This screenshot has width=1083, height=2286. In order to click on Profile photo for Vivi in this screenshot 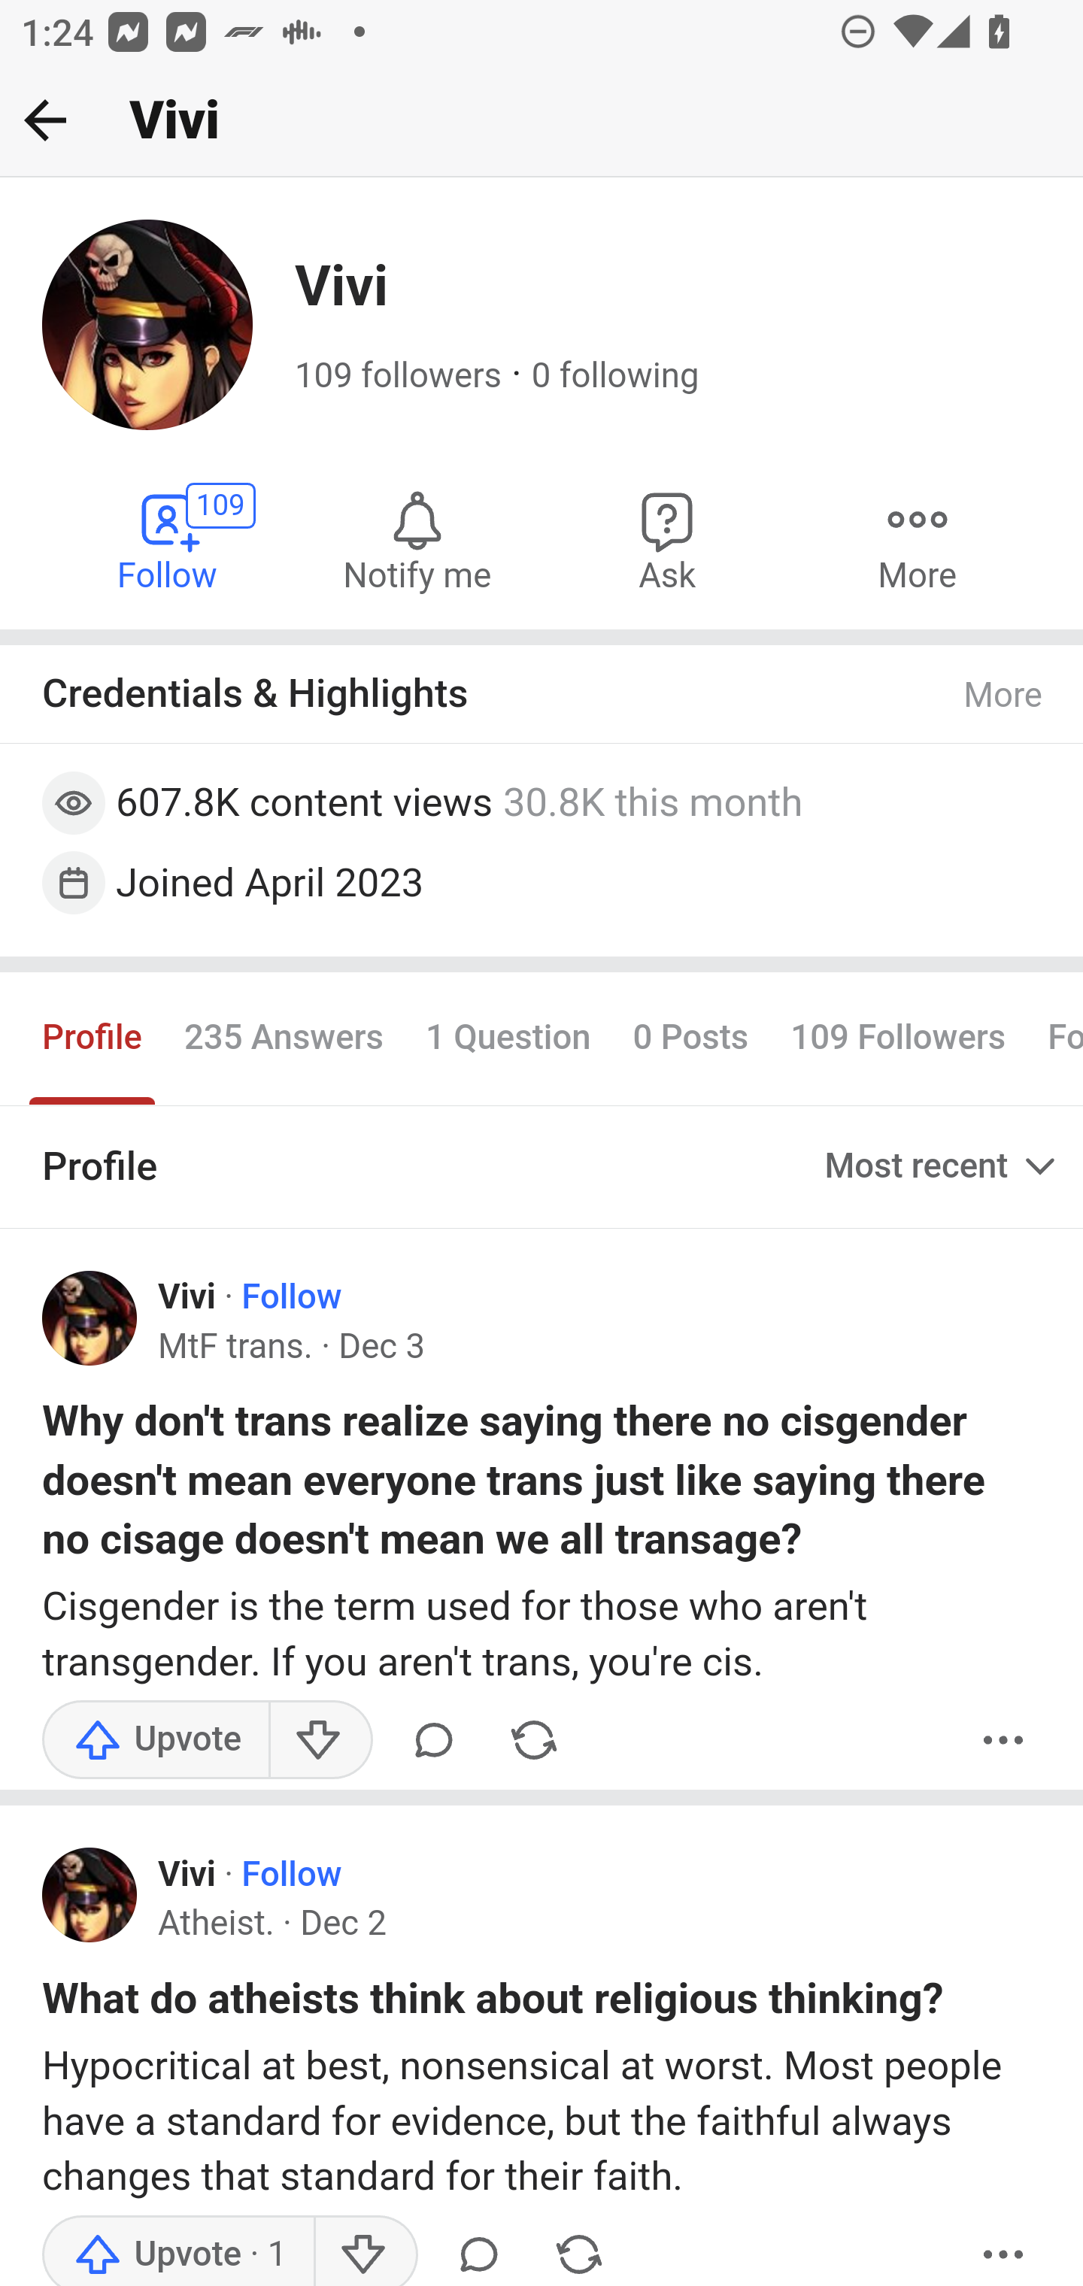, I will do `click(90, 1317)`.